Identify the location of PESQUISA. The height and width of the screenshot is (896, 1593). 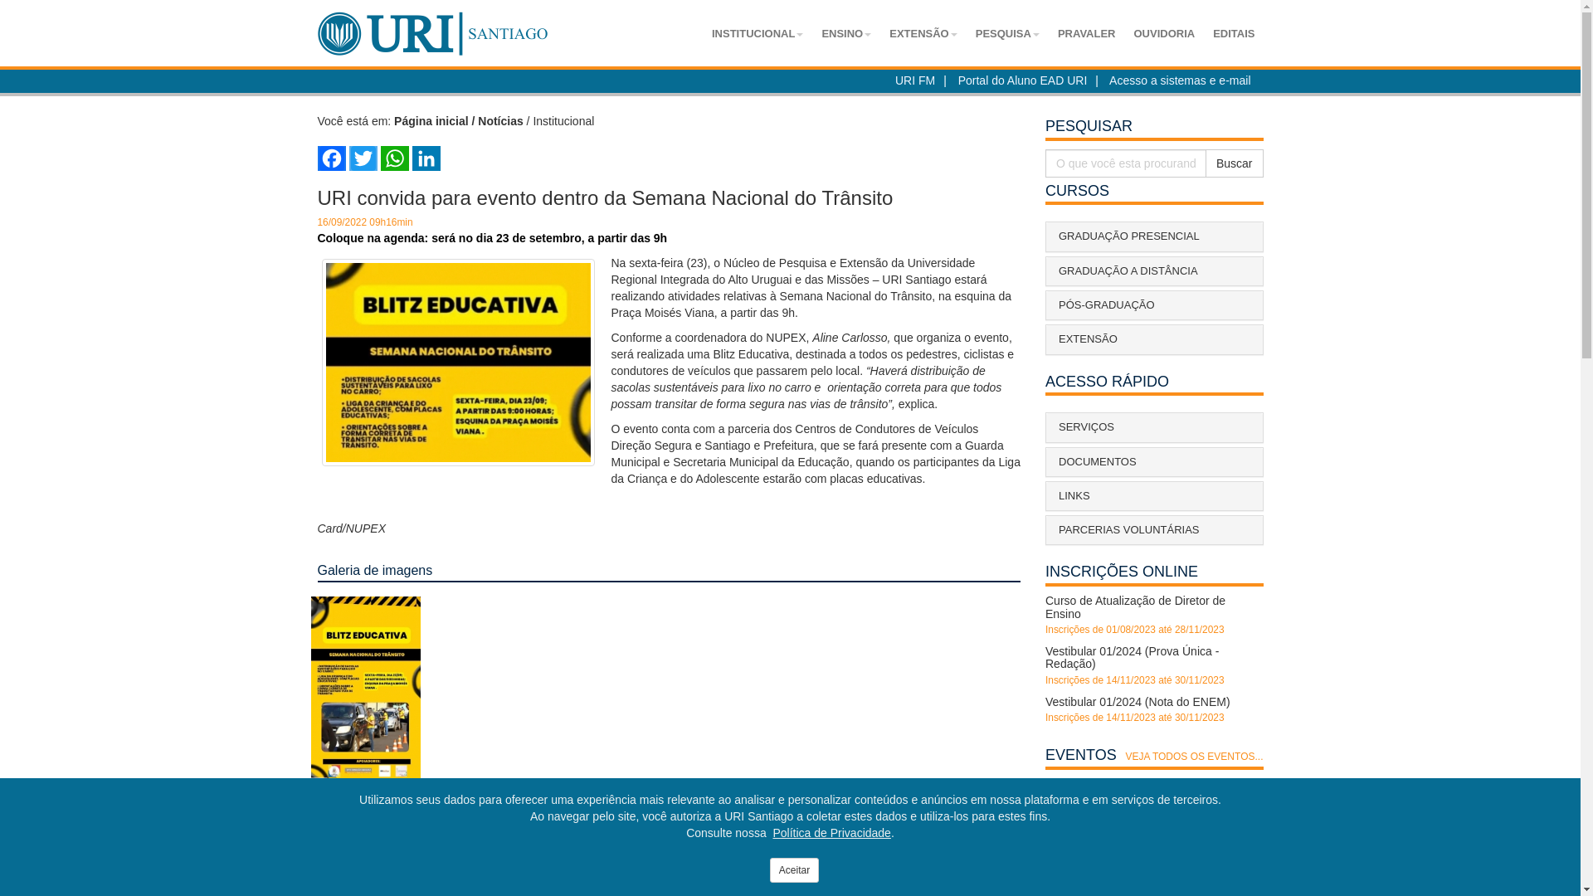
(1007, 34).